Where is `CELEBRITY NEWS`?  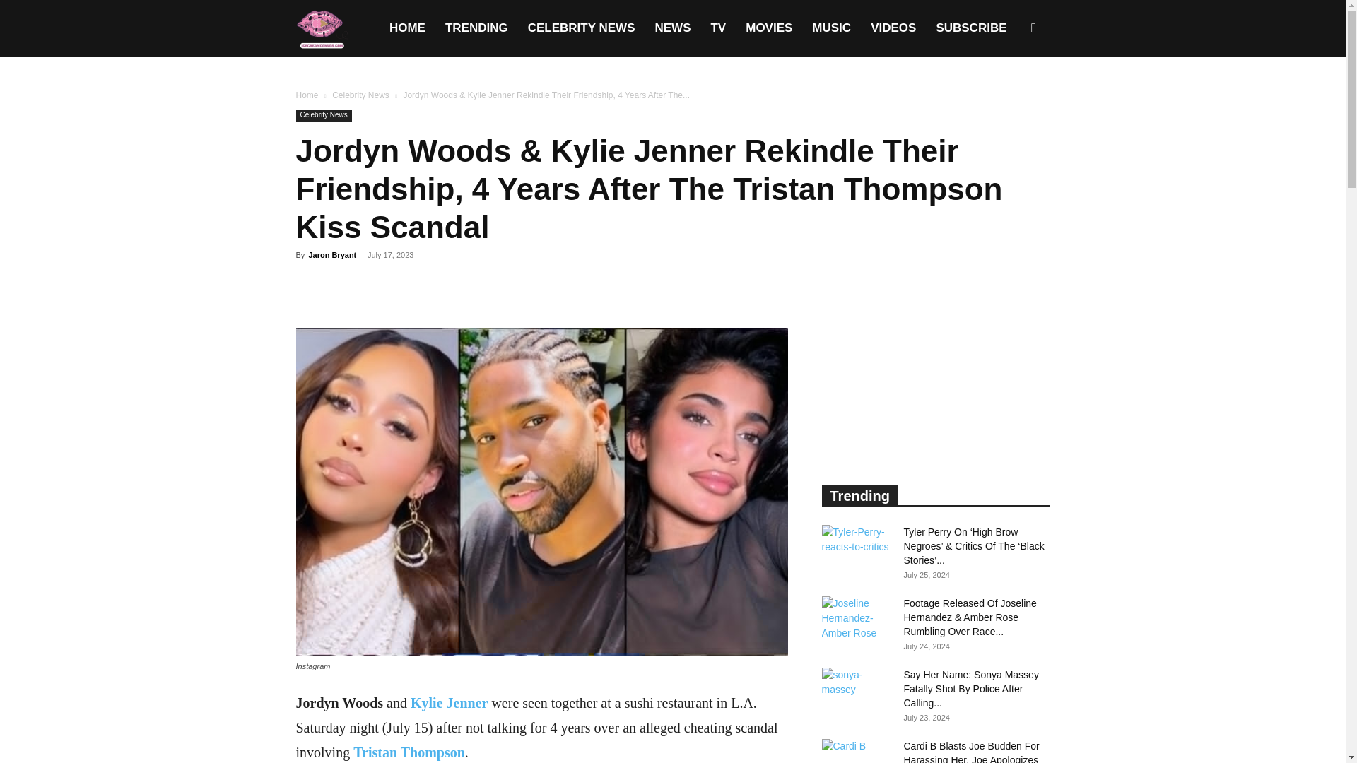
CELEBRITY NEWS is located at coordinates (582, 28).